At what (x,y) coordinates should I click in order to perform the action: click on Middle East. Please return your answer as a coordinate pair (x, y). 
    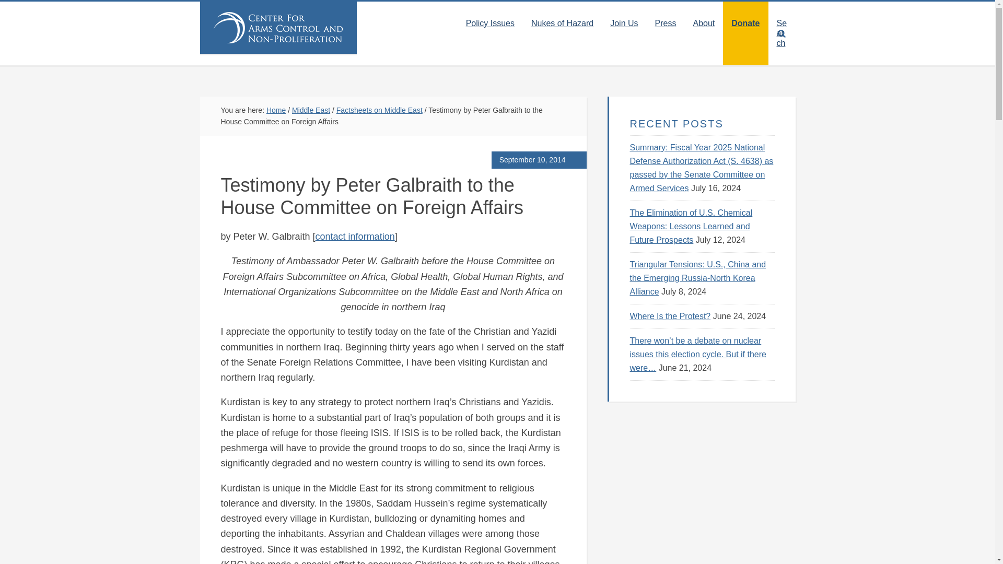
    Looking at the image, I should click on (310, 110).